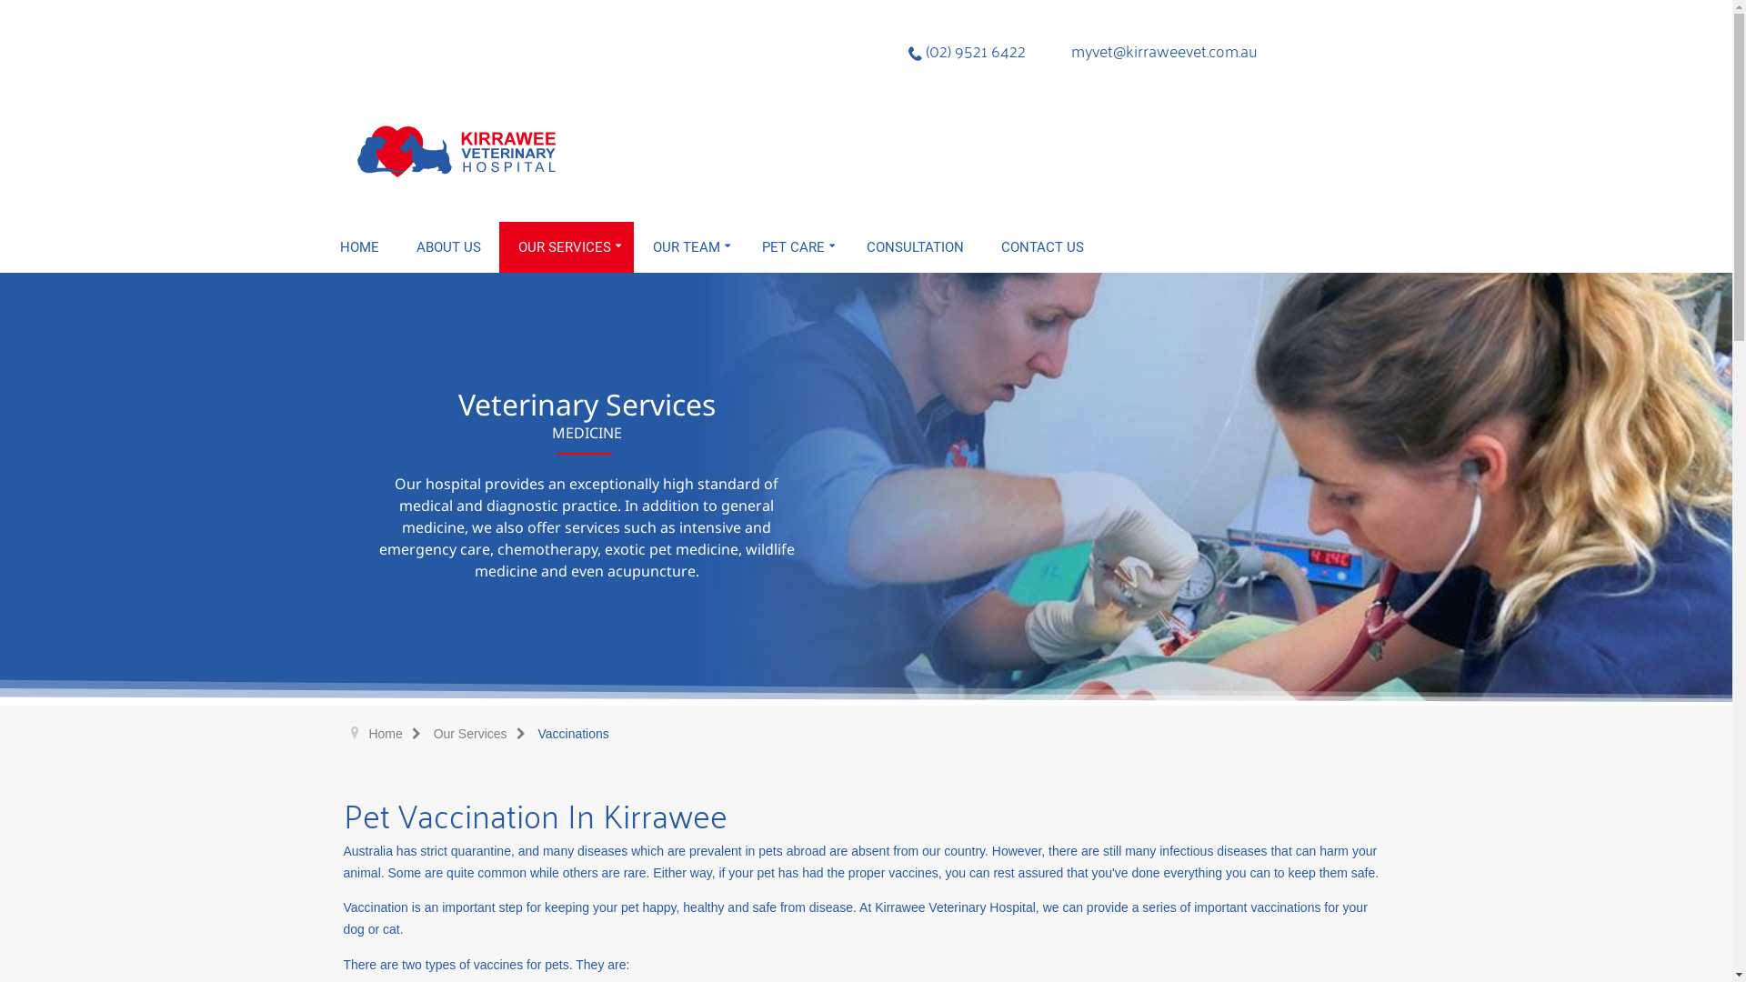 This screenshot has height=982, width=1746. What do you see at coordinates (360, 247) in the screenshot?
I see `HOME` at bounding box center [360, 247].